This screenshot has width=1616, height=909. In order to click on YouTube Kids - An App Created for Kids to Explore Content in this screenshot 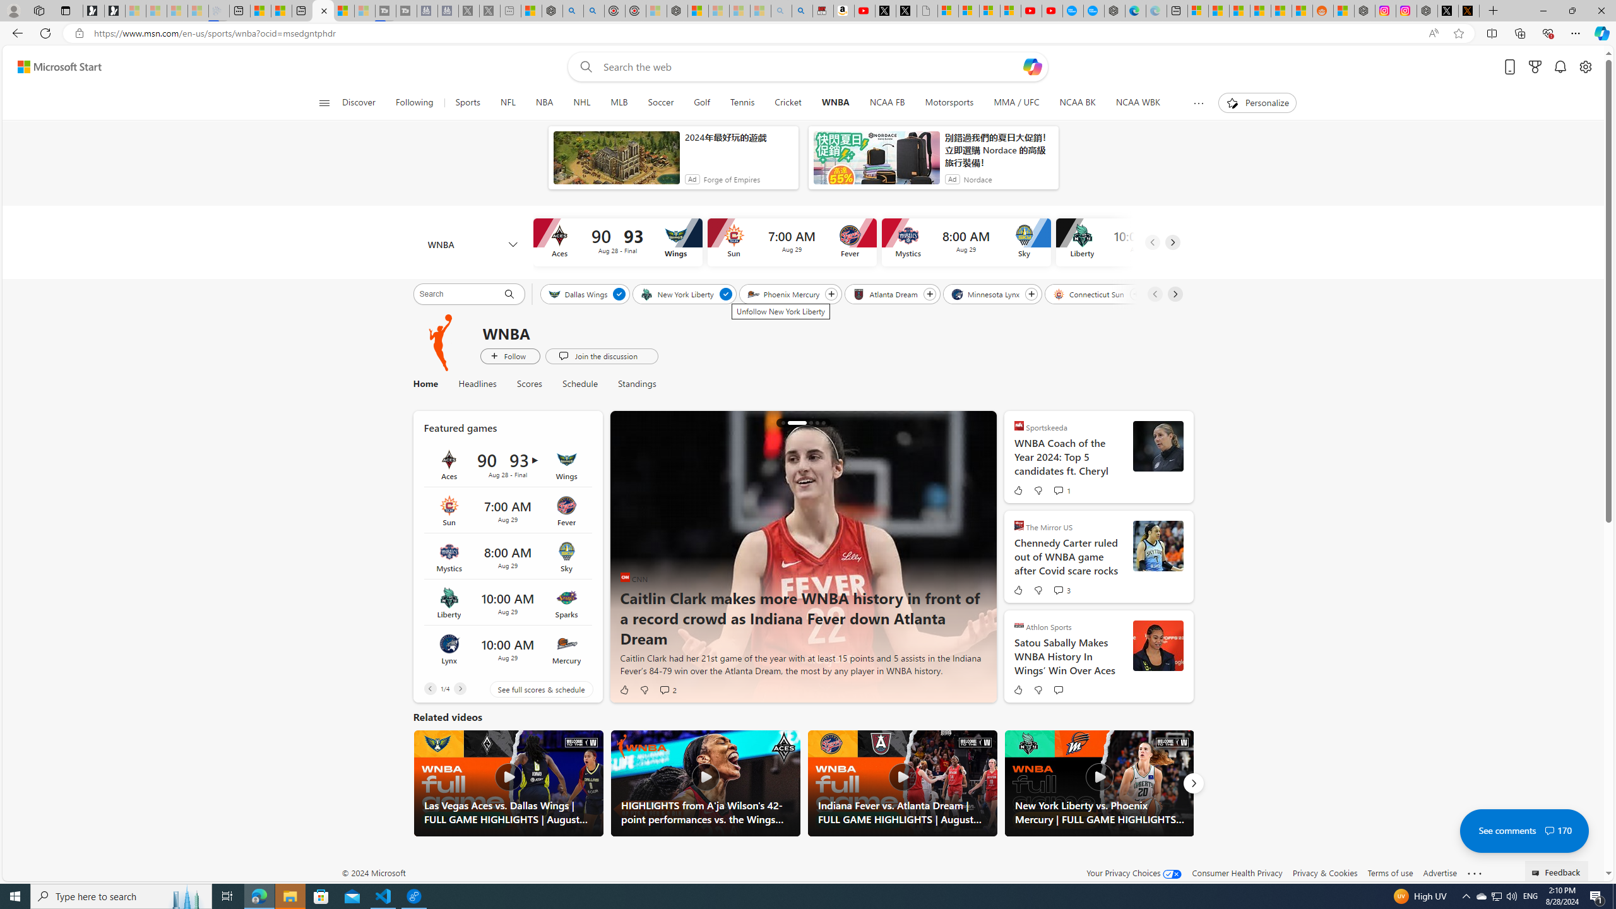, I will do `click(1052, 11)`.